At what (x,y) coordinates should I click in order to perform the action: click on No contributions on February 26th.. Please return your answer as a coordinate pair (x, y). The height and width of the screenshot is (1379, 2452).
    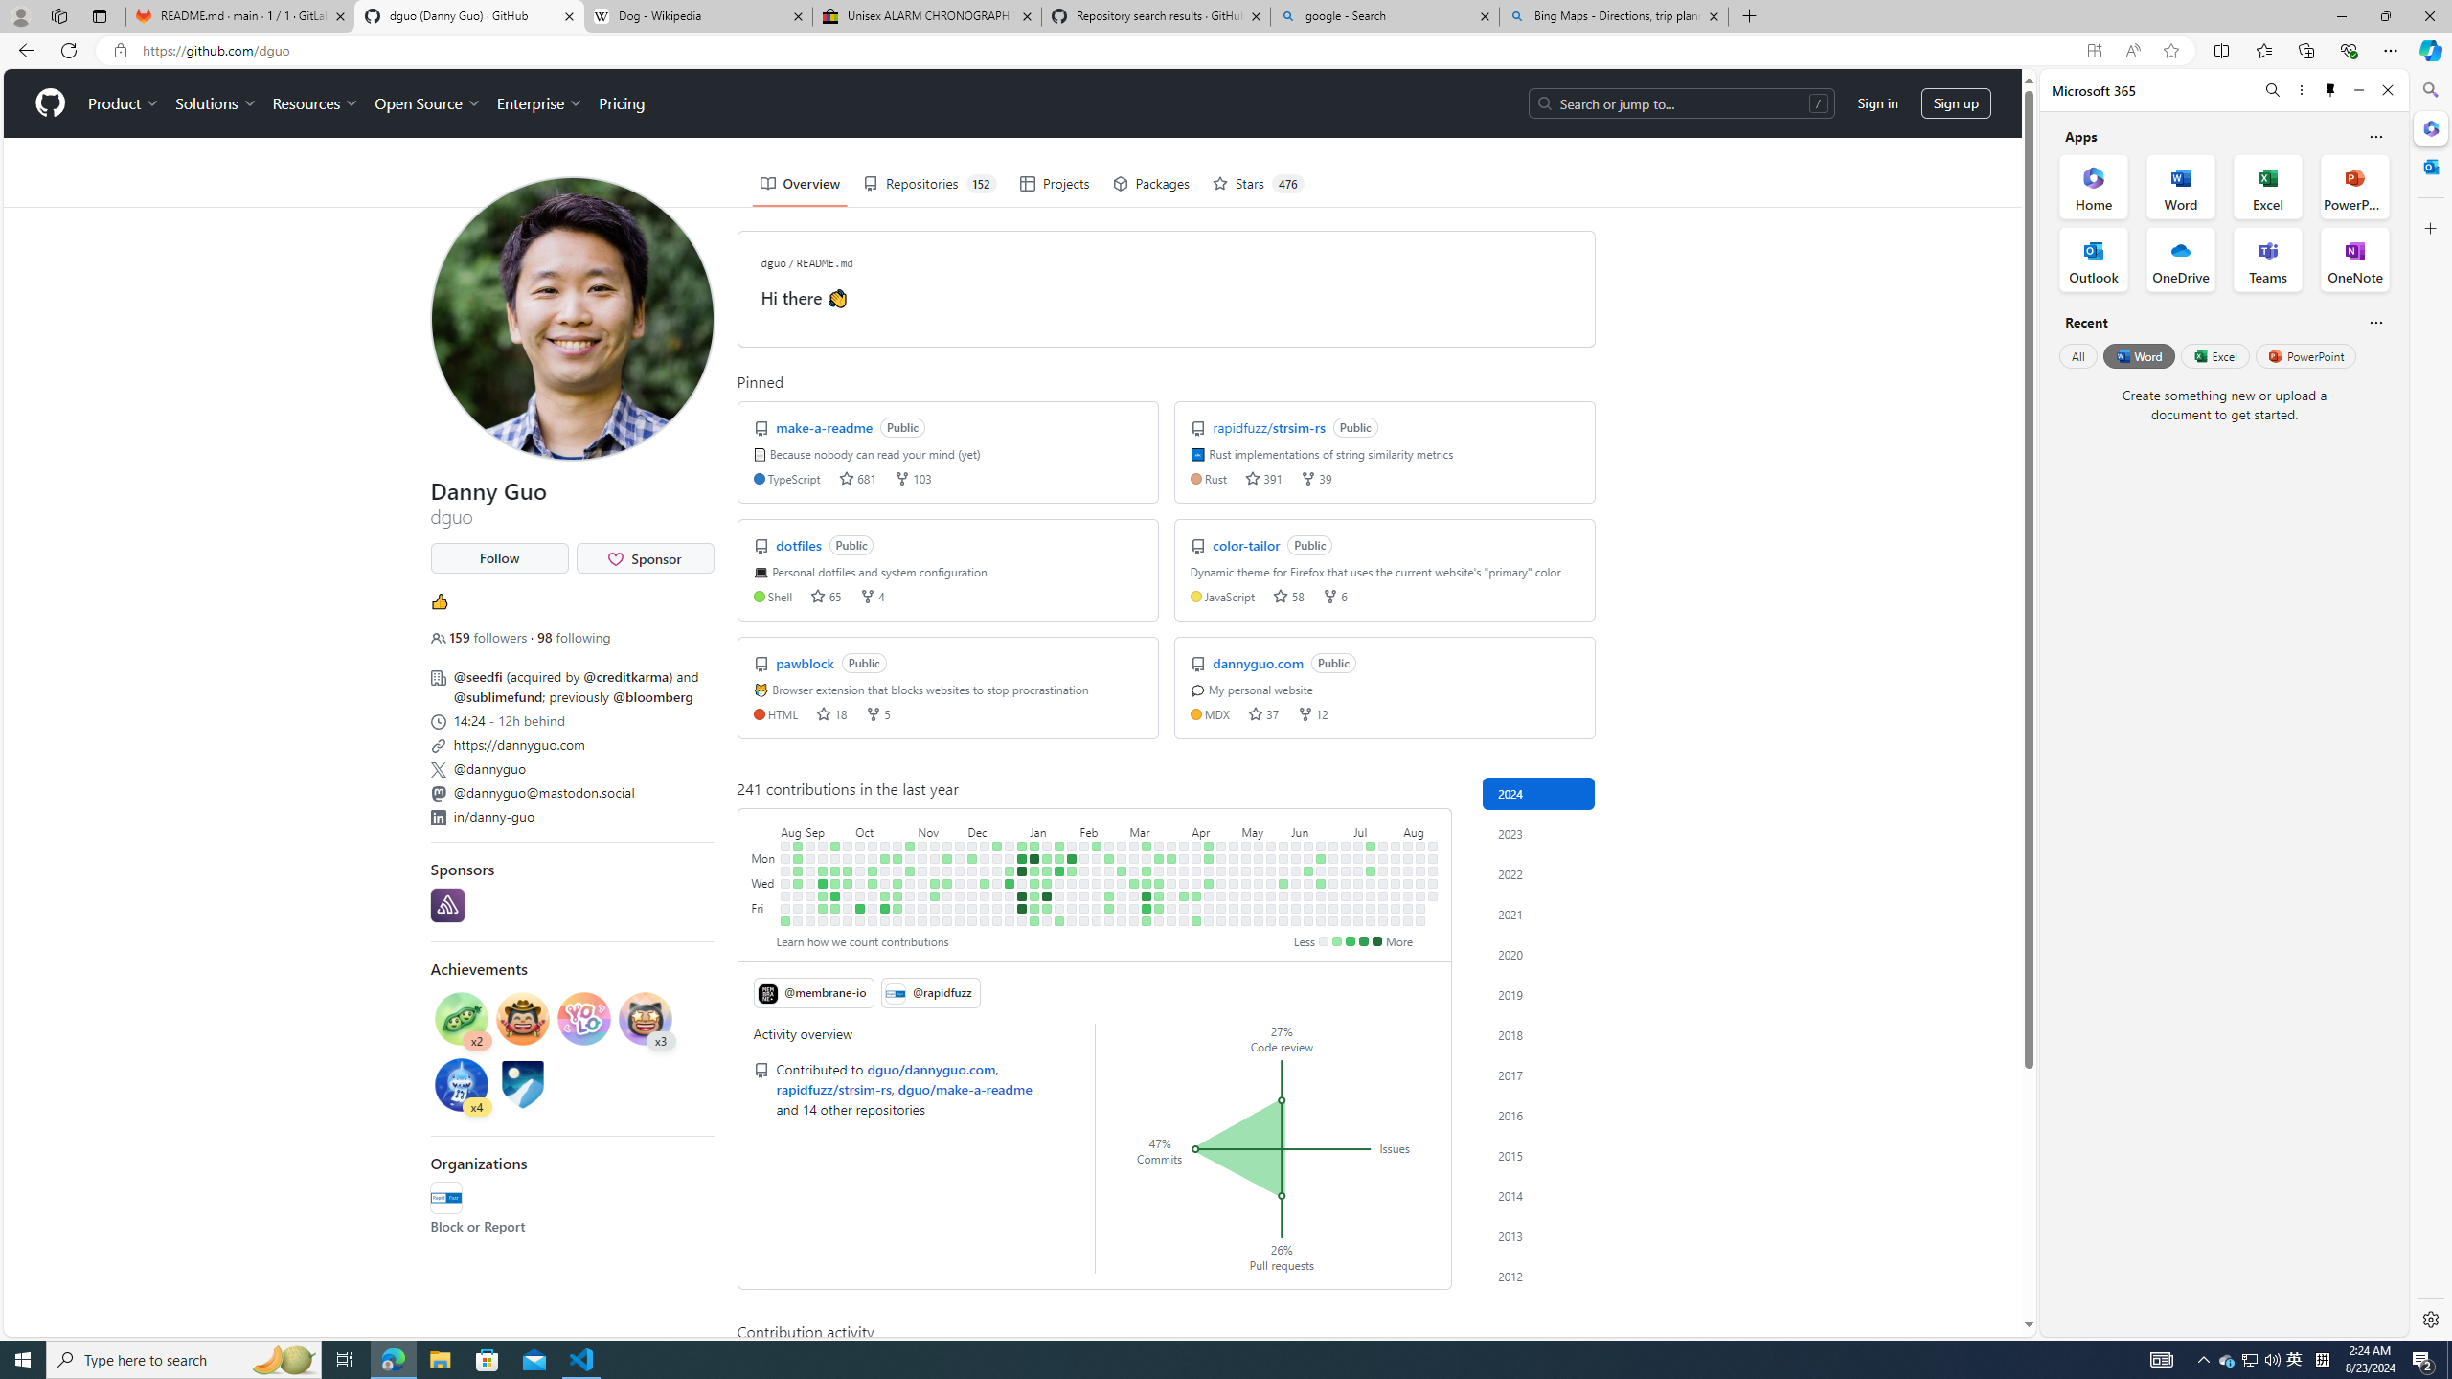
    Looking at the image, I should click on (1121, 858).